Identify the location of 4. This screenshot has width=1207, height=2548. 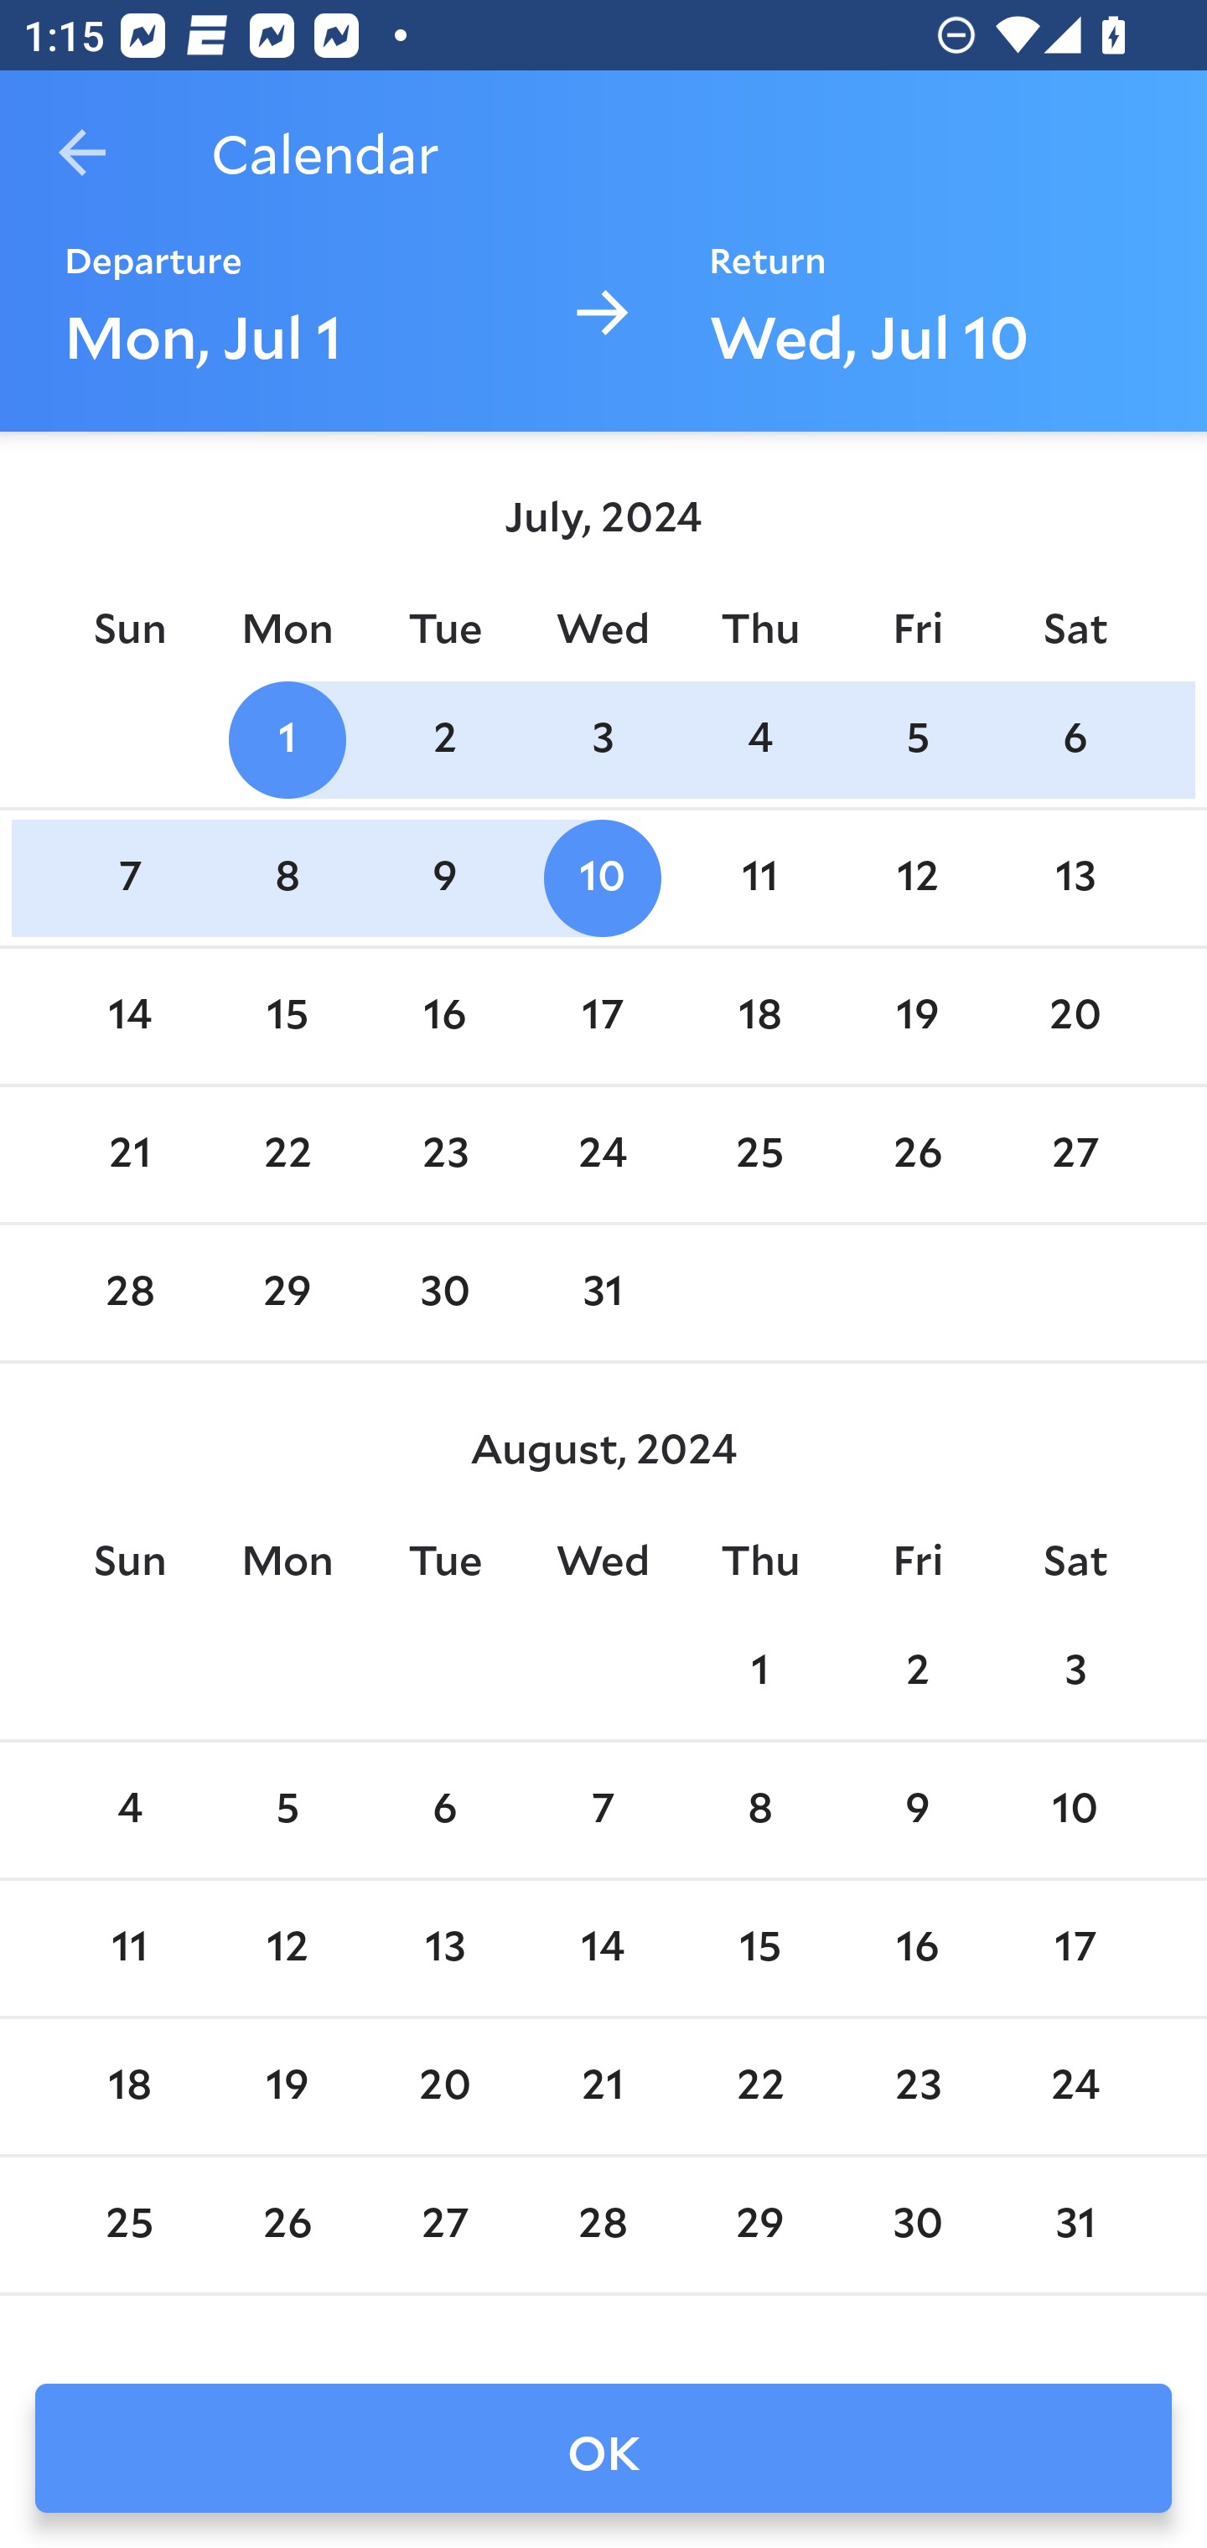
(129, 1811).